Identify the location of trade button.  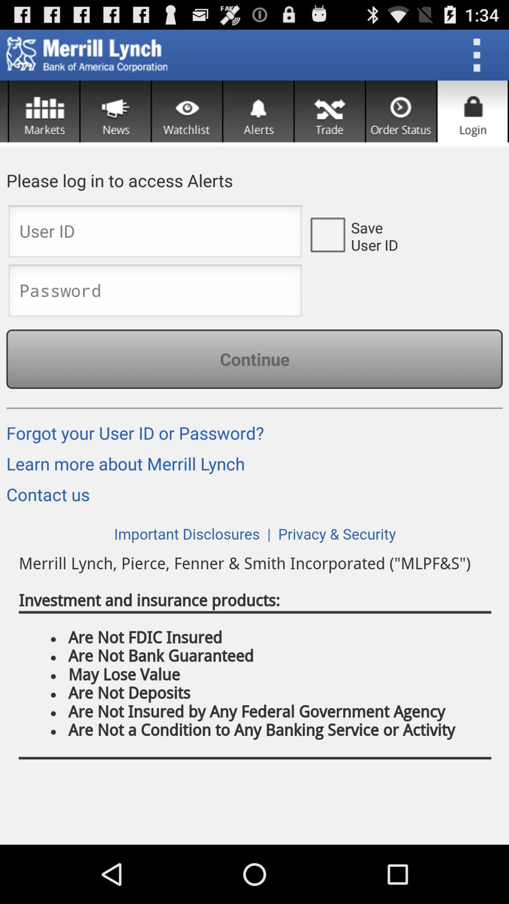
(330, 111).